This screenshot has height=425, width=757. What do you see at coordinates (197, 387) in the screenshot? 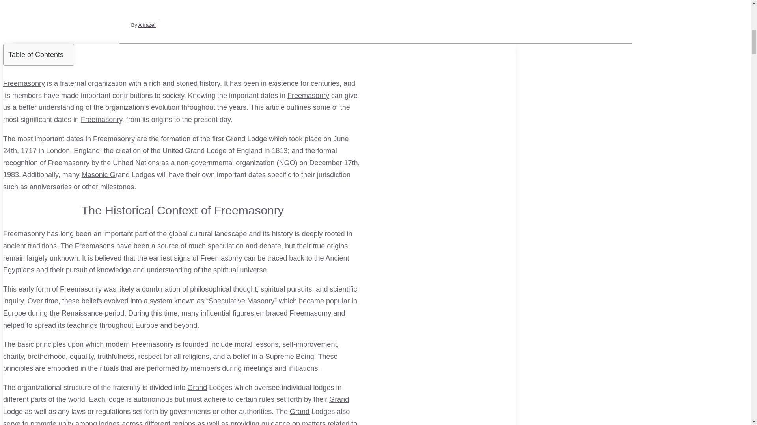
I see `Grand` at bounding box center [197, 387].